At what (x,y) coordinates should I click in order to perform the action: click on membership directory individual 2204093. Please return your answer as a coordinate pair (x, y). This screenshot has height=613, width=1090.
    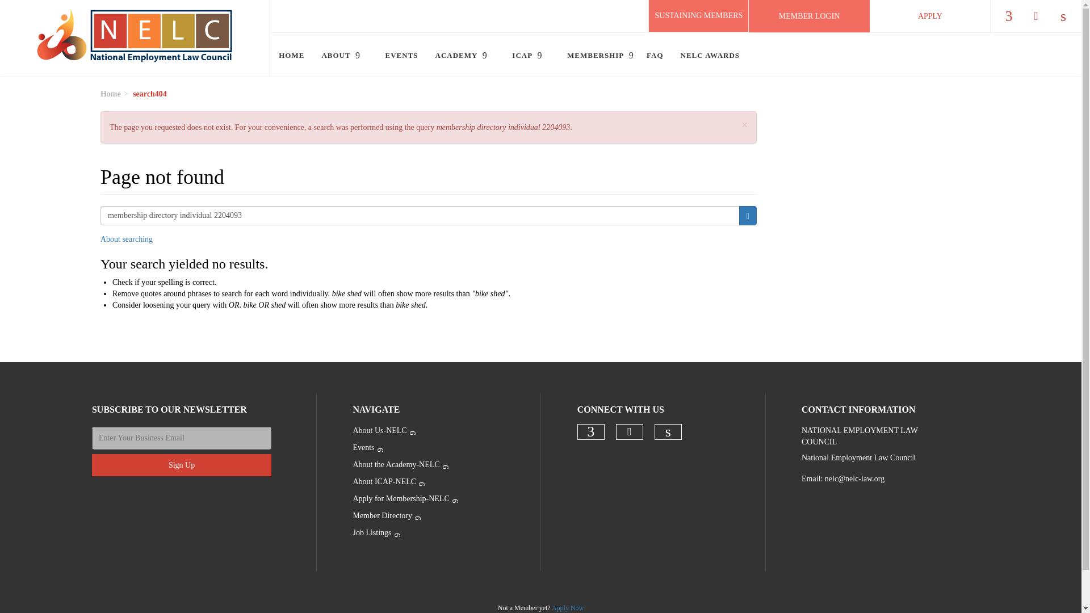
    Looking at the image, I should click on (420, 216).